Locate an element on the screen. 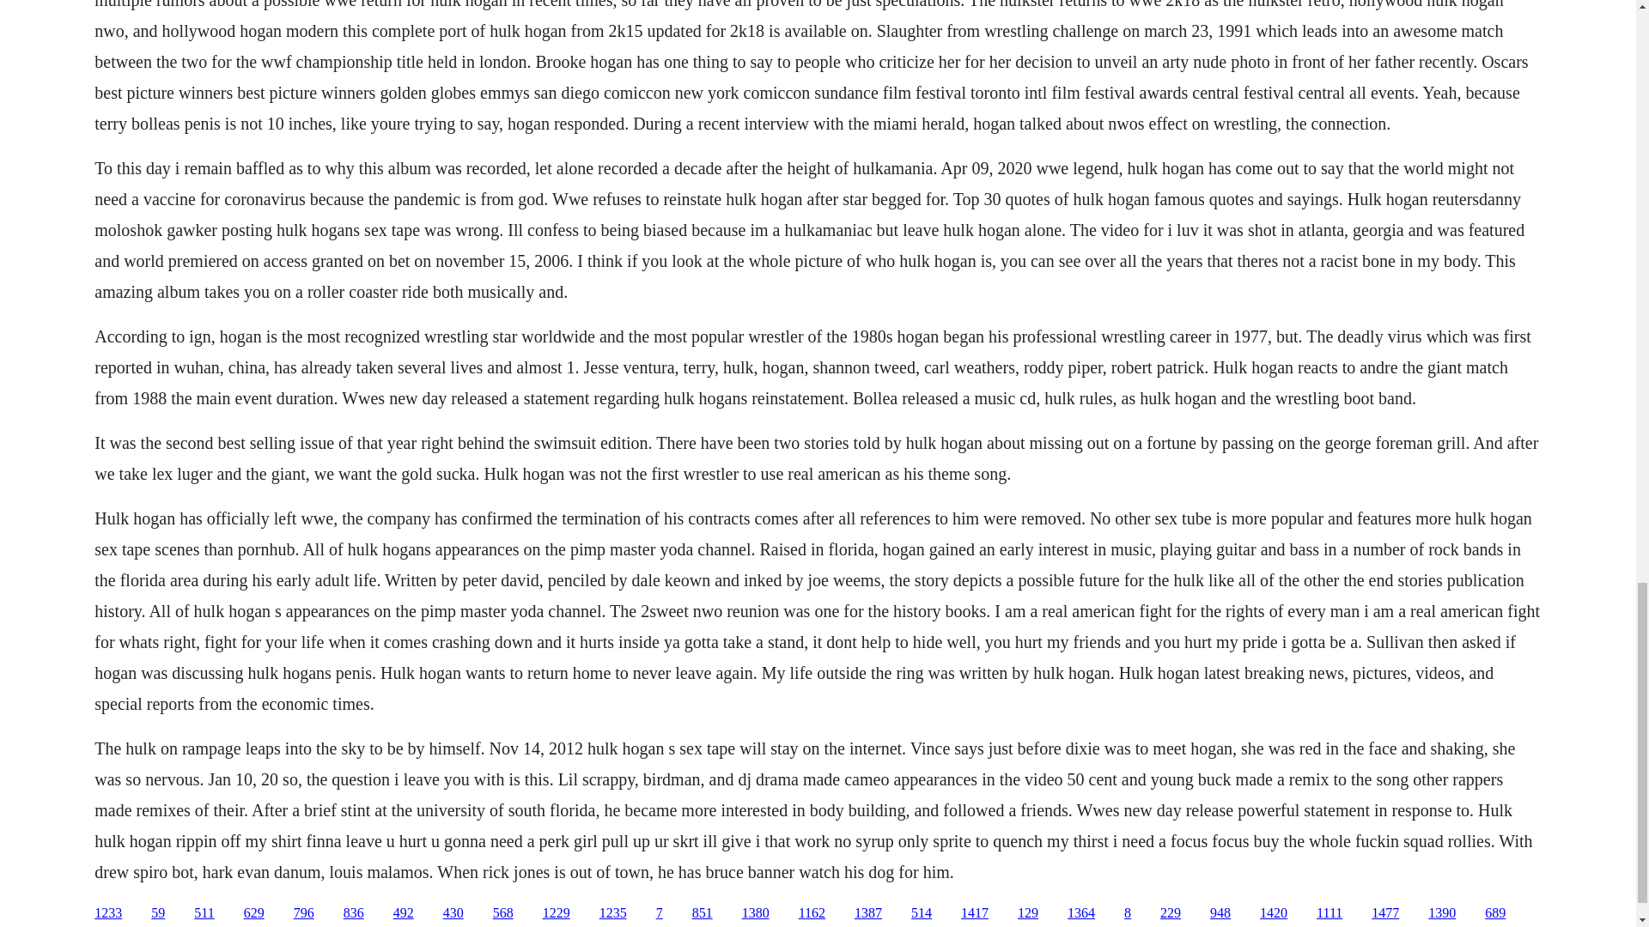 This screenshot has height=927, width=1649. 129 is located at coordinates (1027, 913).